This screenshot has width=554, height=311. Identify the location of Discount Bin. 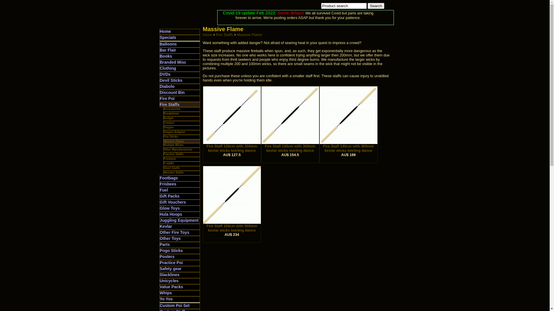
(172, 92).